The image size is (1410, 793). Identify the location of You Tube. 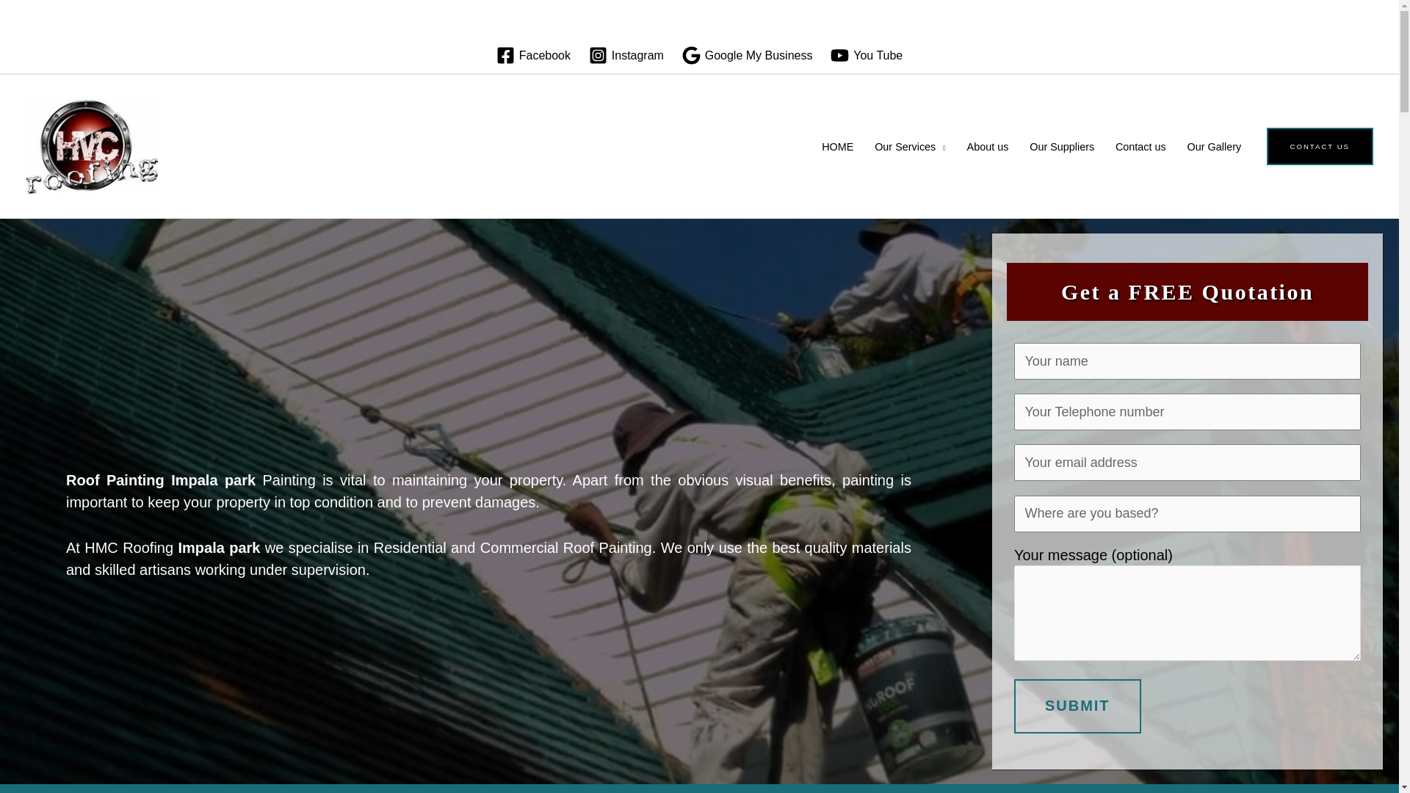
(867, 54).